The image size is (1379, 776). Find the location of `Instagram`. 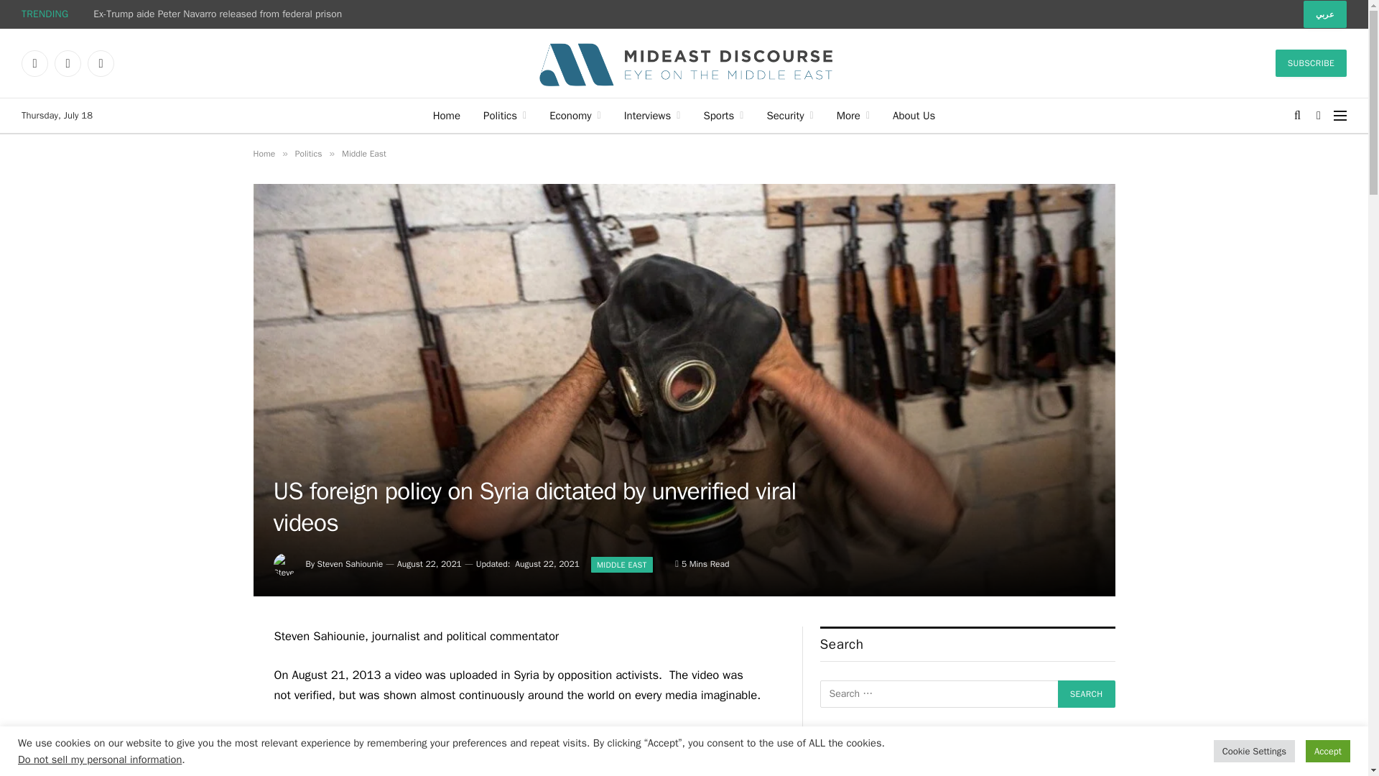

Instagram is located at coordinates (101, 63).